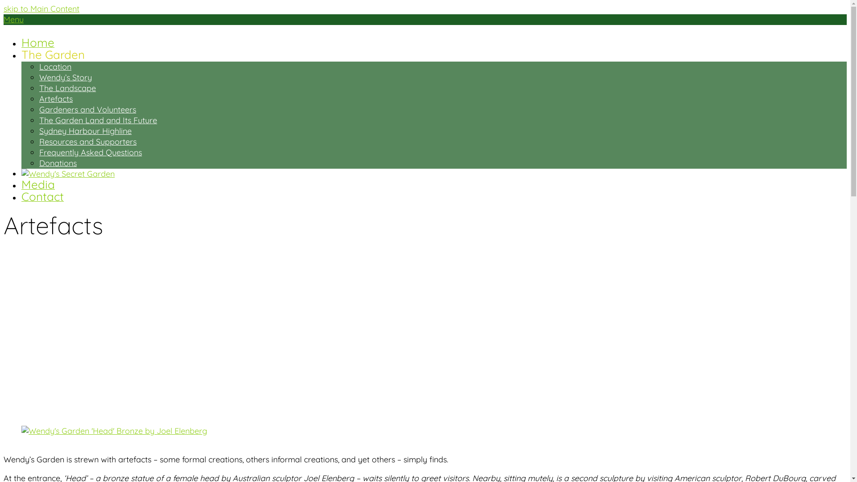  Describe the element at coordinates (38, 44) in the screenshot. I see `Home` at that location.